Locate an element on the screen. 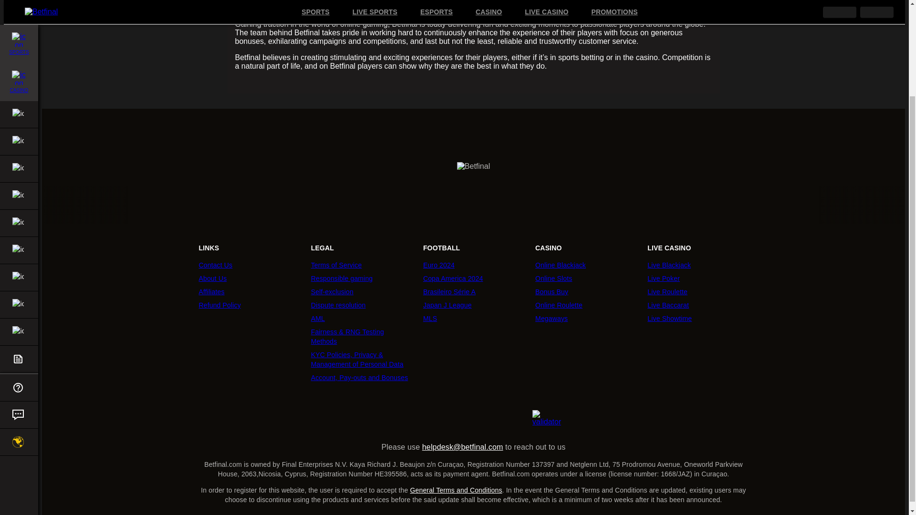 The width and height of the screenshot is (916, 515). Play Top Habanero Slots for Real Money is located at coordinates (258, 205).